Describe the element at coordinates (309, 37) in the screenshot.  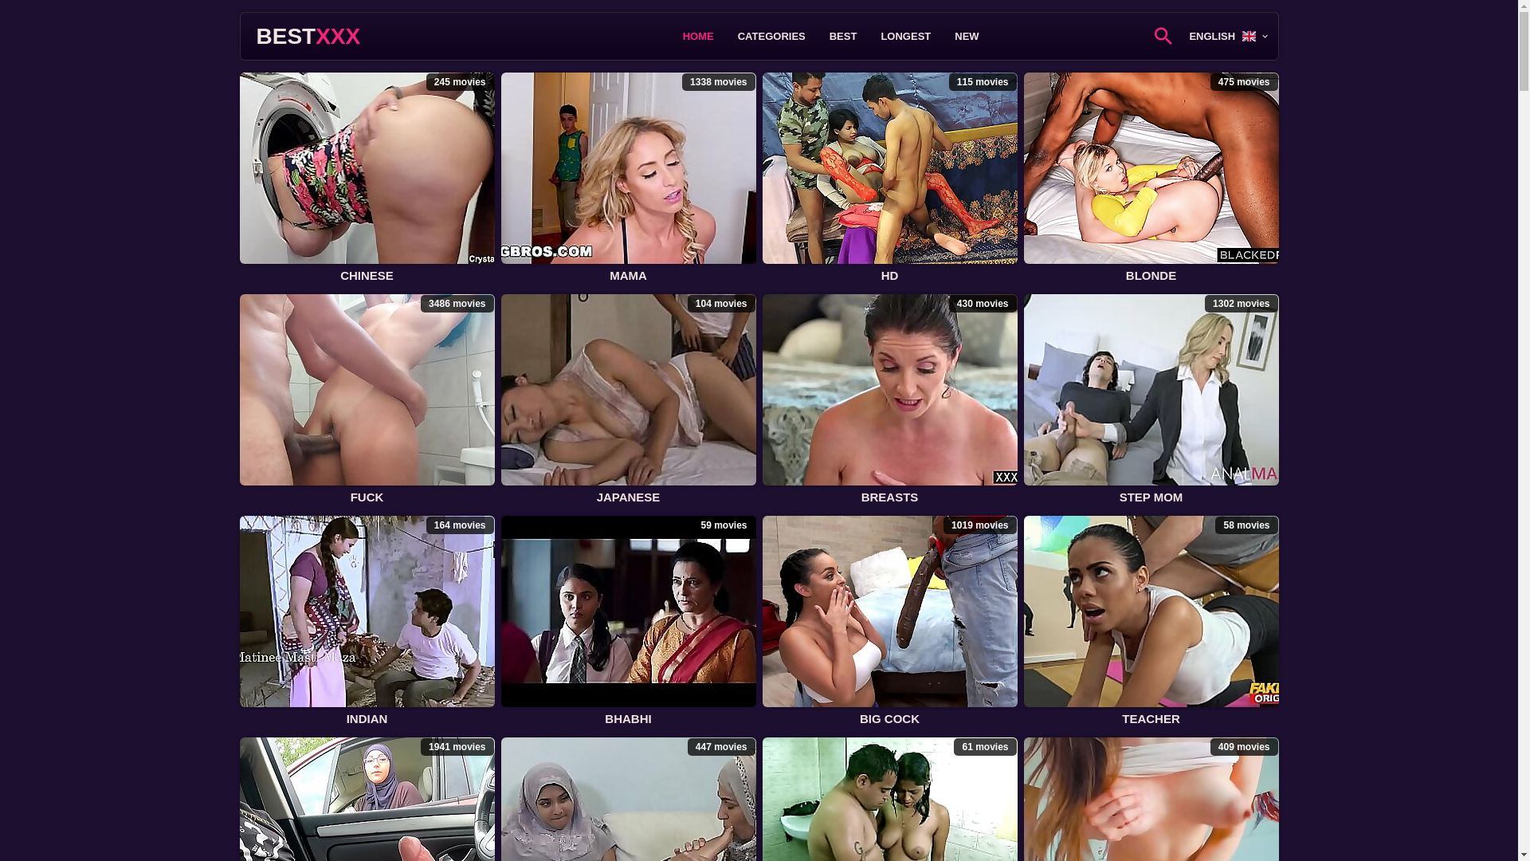
I see `BESTXXX` at that location.